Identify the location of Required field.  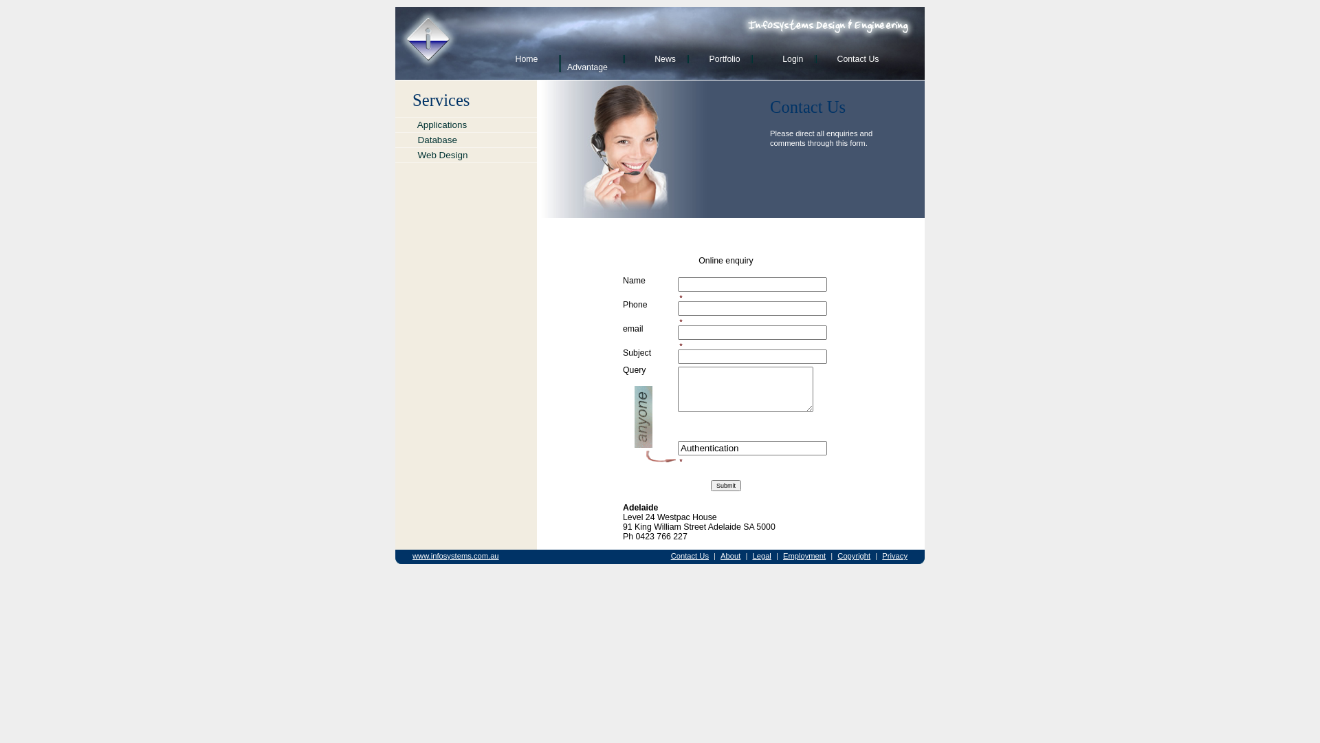
(681, 460).